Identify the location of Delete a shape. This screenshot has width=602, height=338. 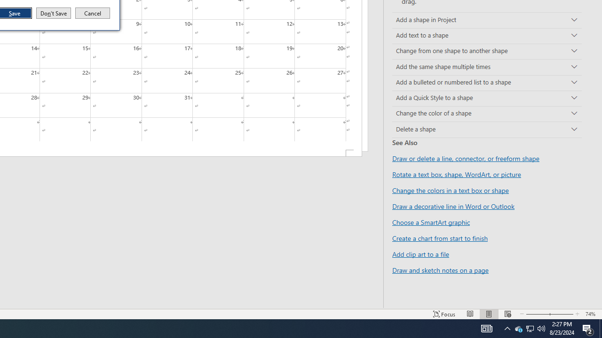
(486, 329).